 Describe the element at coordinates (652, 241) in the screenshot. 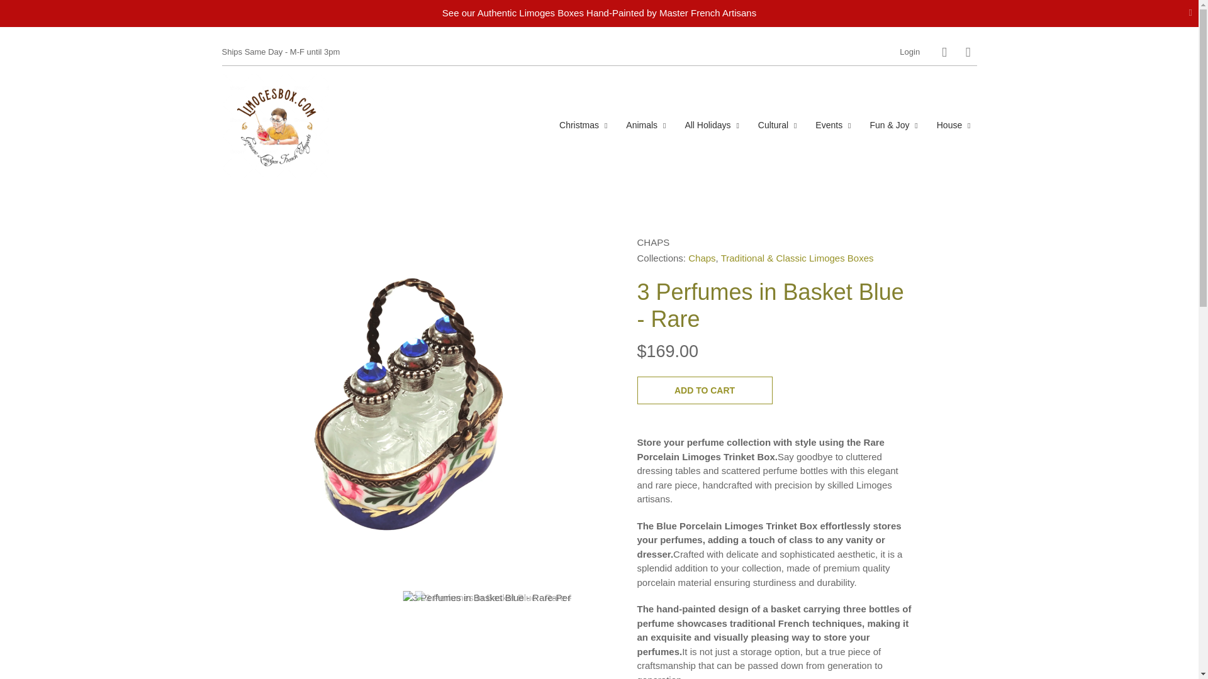

I see `Chaps` at that location.